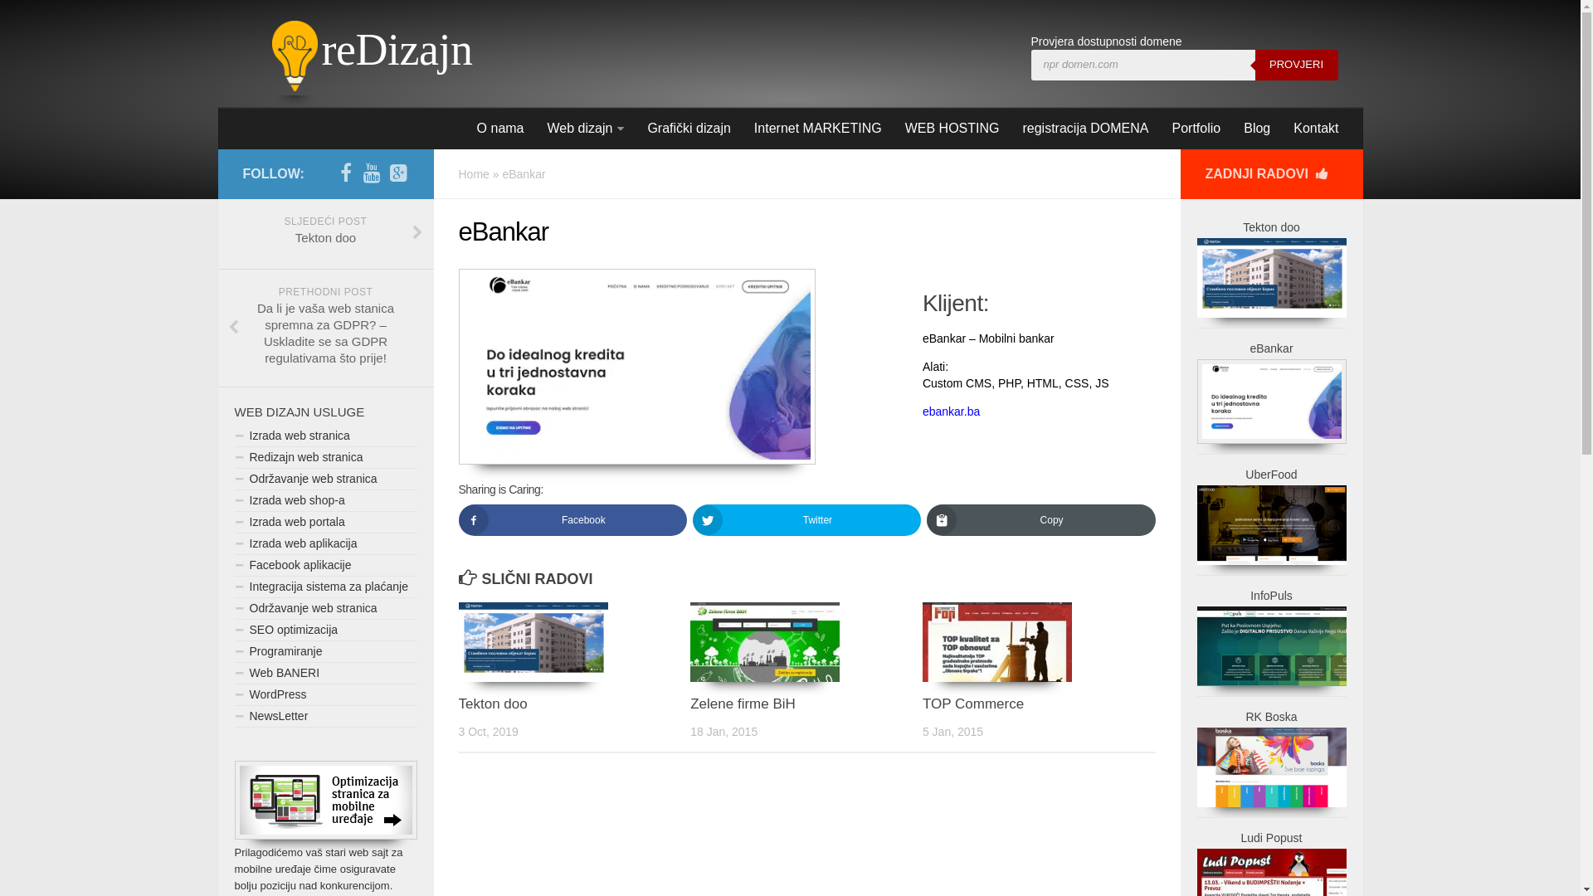 Image resolution: width=1593 pixels, height=896 pixels. I want to click on Internet MARKETING, so click(818, 128).